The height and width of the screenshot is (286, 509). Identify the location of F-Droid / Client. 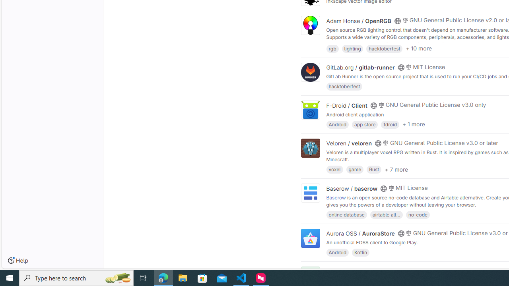
(347, 105).